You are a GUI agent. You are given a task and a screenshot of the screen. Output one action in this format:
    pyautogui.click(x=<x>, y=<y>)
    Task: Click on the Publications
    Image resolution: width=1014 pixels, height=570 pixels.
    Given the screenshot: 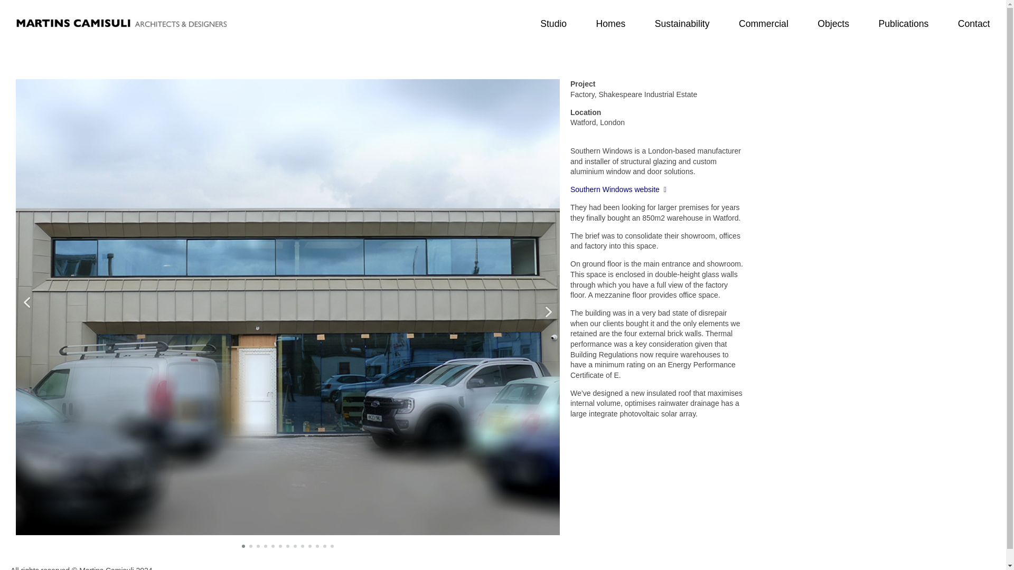 What is the action you would take?
    pyautogui.click(x=903, y=23)
    